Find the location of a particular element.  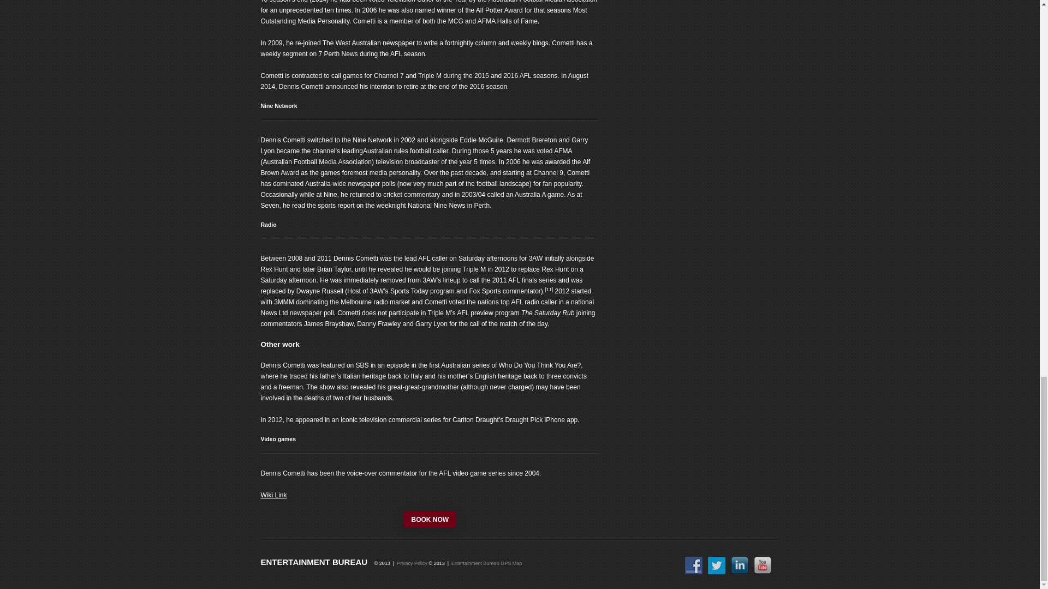

 Twitter is located at coordinates (716, 565).